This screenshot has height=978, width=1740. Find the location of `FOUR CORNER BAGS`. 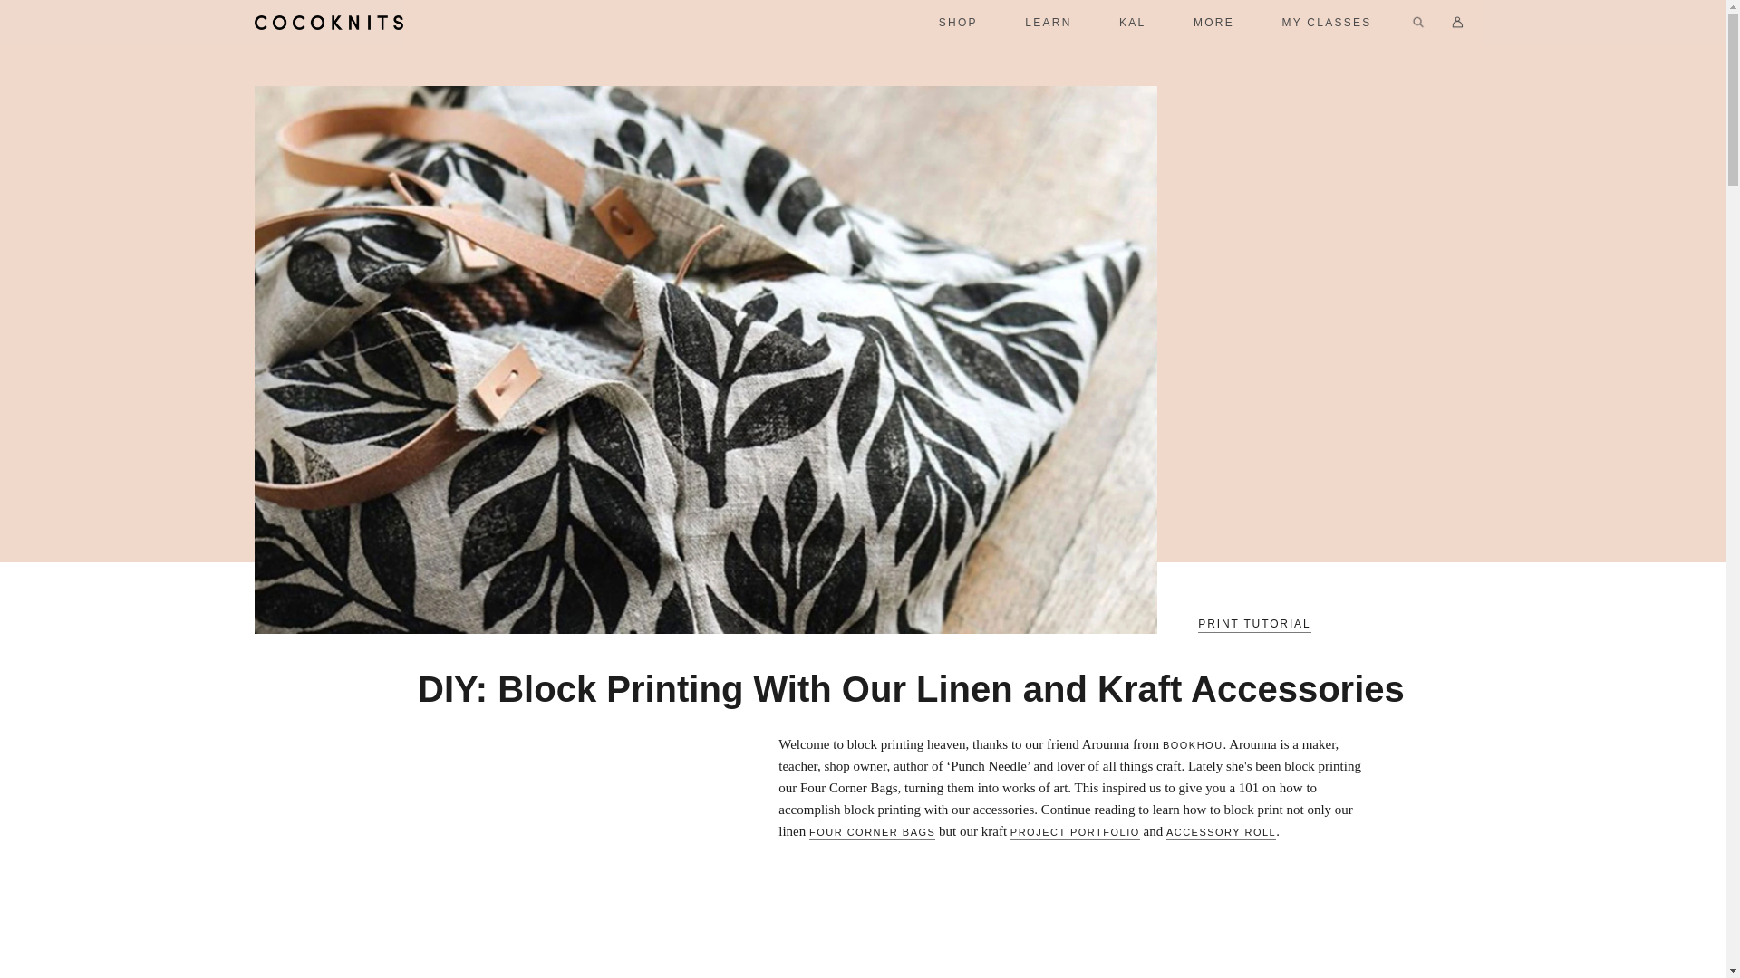

FOUR CORNER BAGS is located at coordinates (872, 833).